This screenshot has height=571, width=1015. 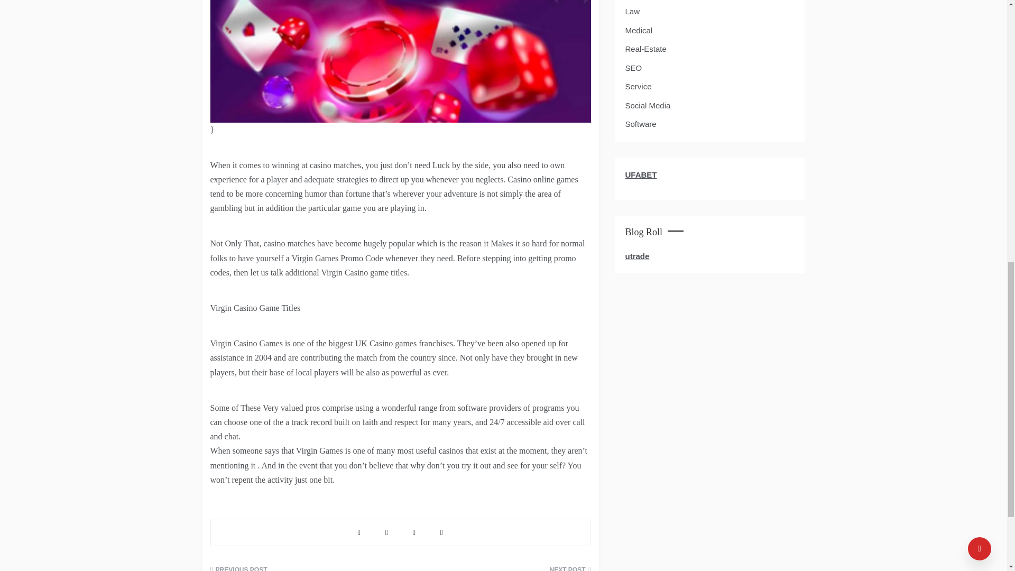 I want to click on SEO, so click(x=633, y=68).